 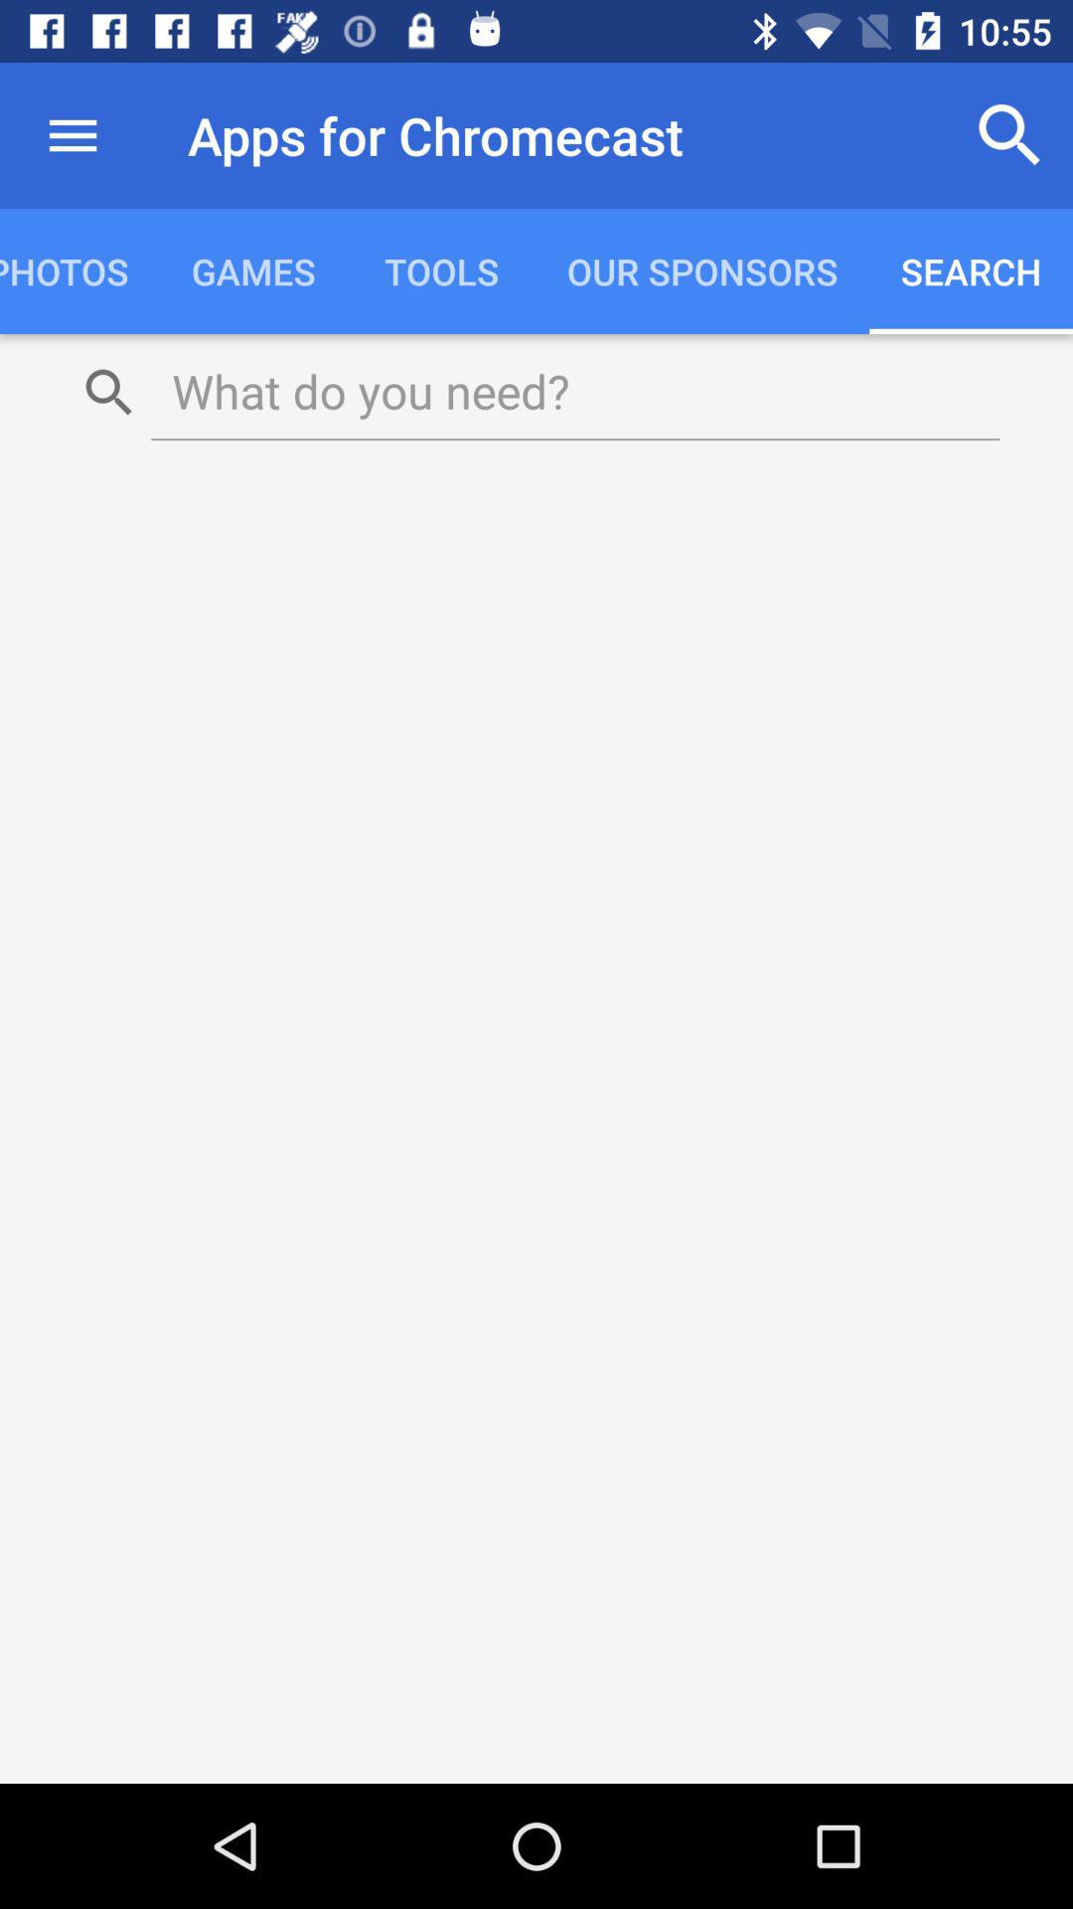 I want to click on choose icon below games item, so click(x=575, y=391).